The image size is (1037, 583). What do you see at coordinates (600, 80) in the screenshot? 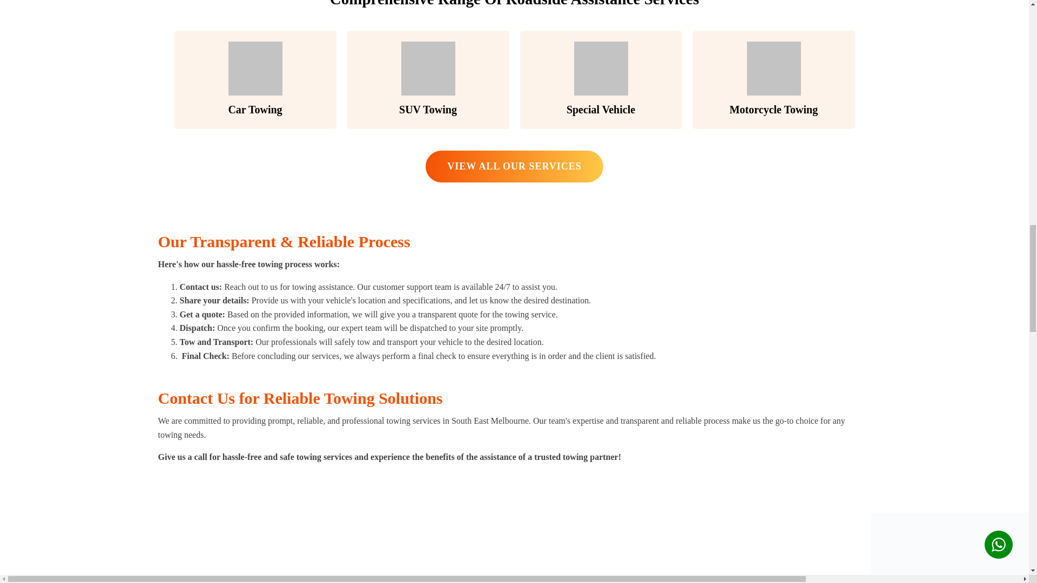
I see `Special Vehicle` at bounding box center [600, 80].